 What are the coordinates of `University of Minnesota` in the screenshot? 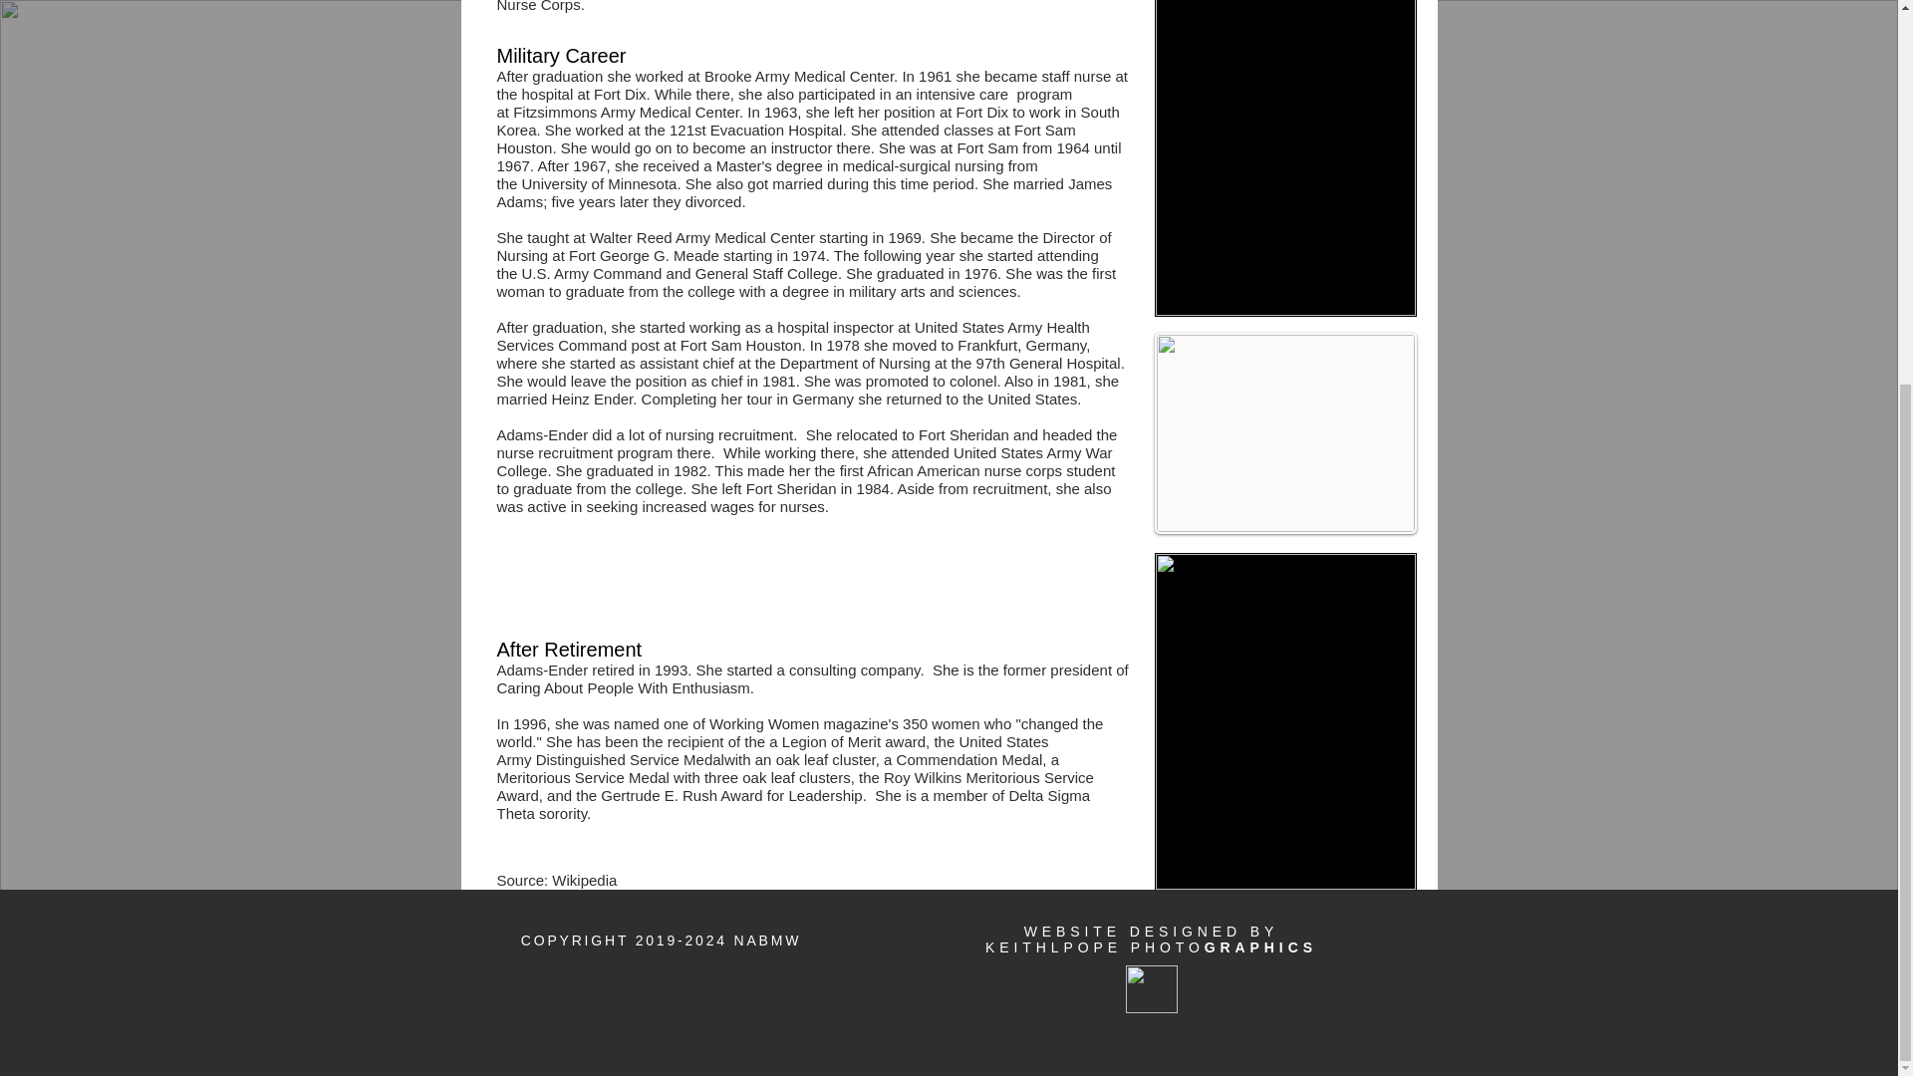 It's located at (600, 183).